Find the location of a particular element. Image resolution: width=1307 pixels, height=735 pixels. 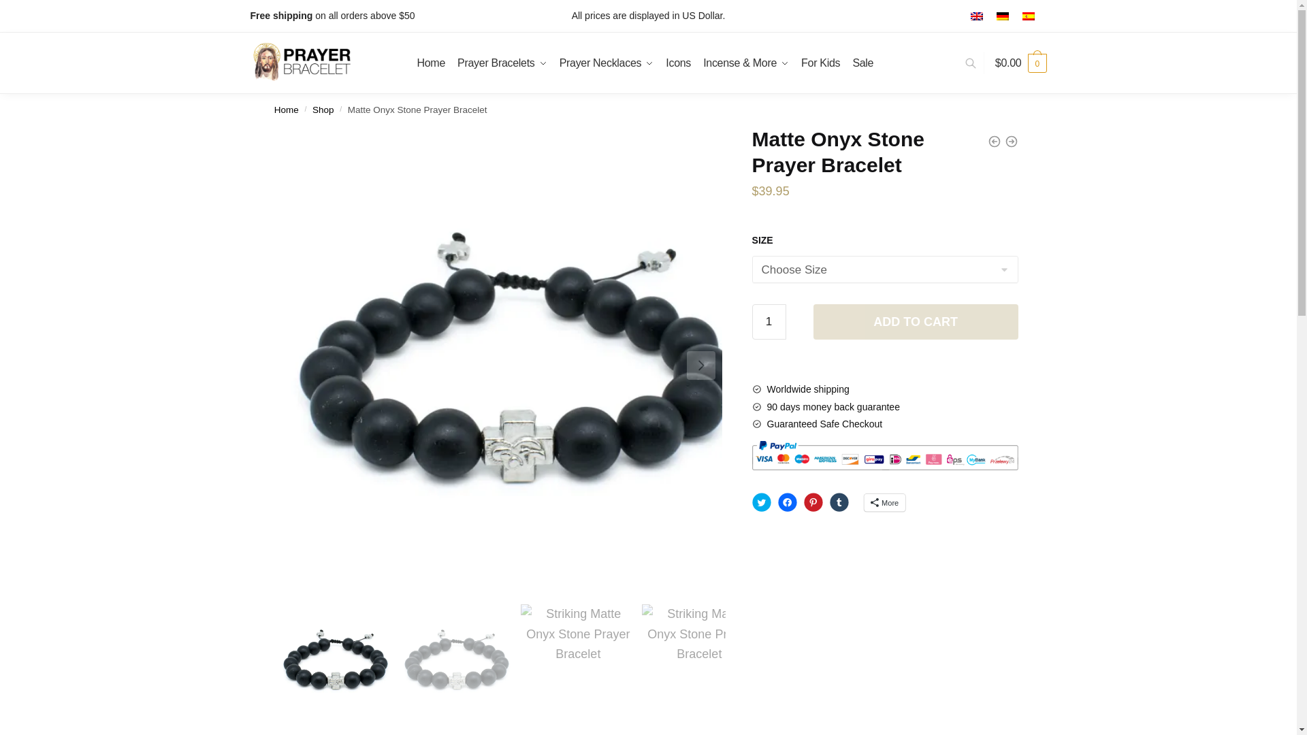

Matte Onyx Stone Prayer Bracelet-0 is located at coordinates (456, 661).